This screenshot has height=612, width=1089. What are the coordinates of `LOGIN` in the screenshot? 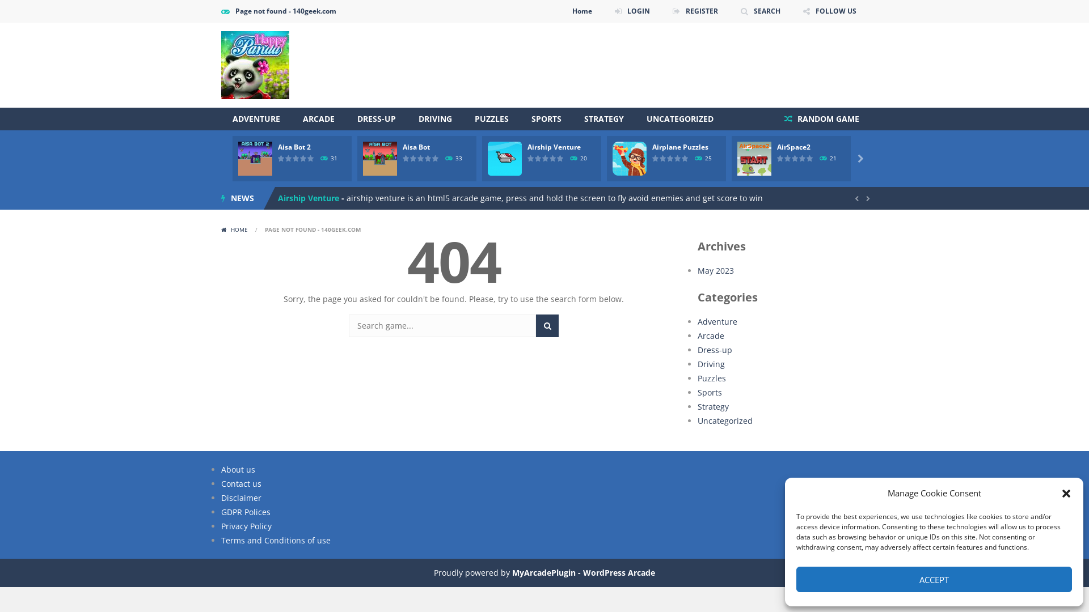 It's located at (632, 11).